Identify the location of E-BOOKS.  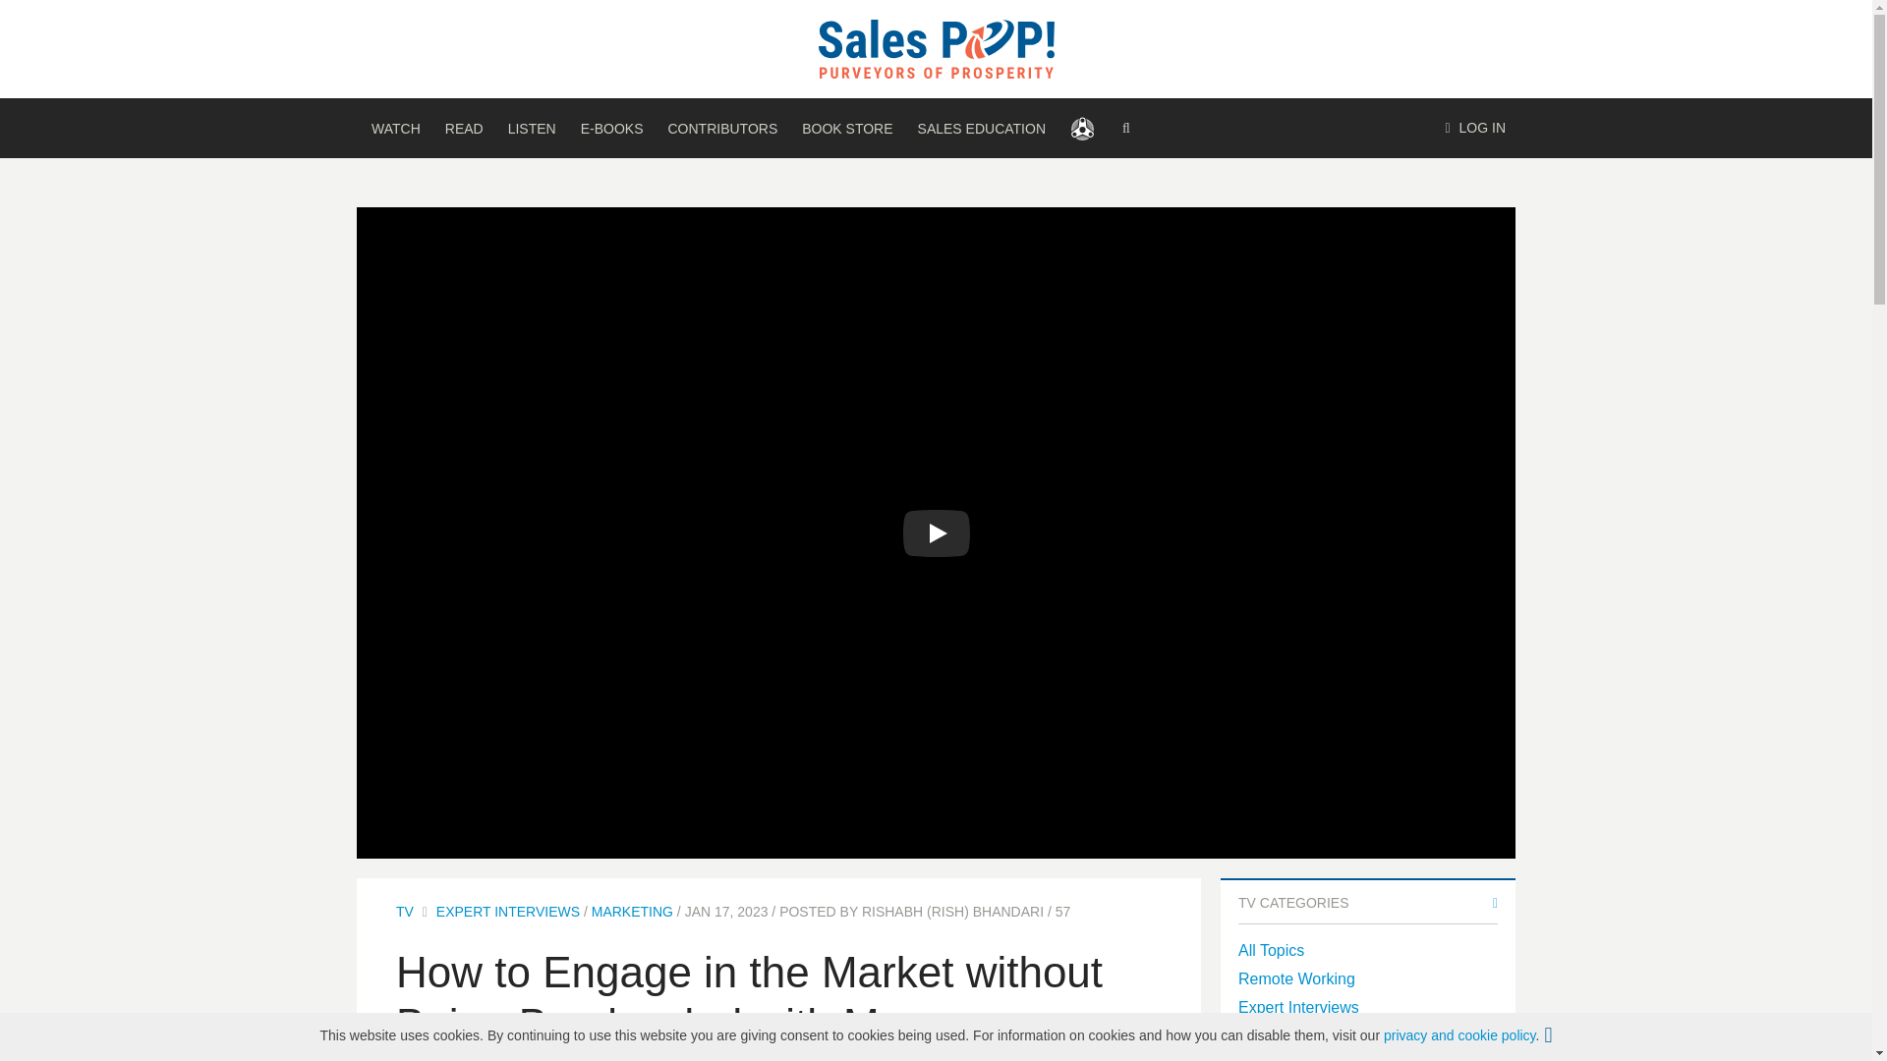
(611, 128).